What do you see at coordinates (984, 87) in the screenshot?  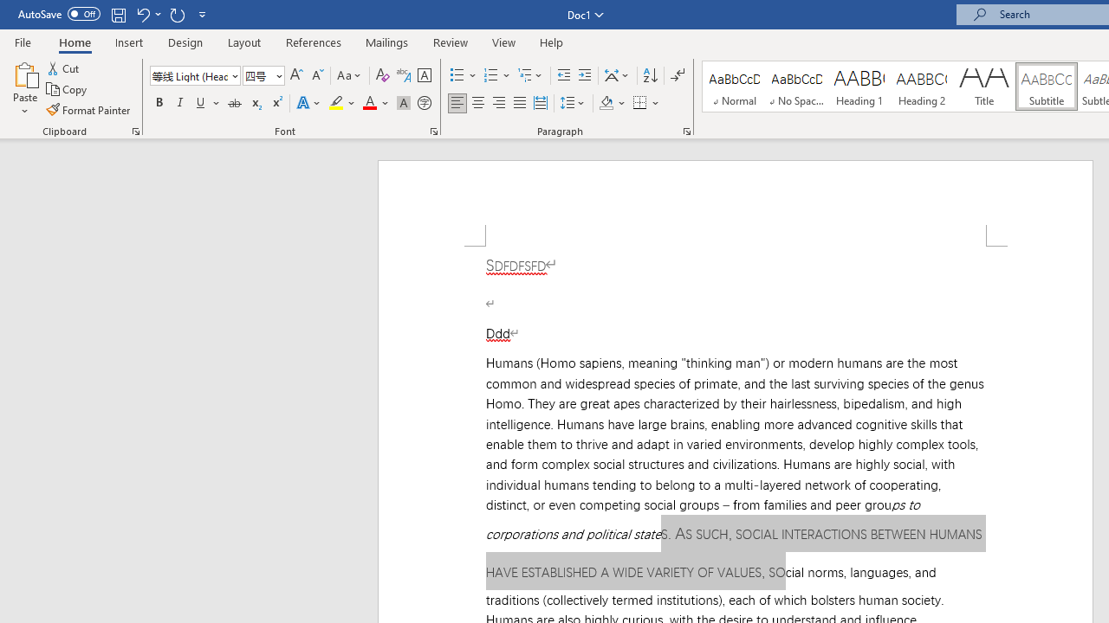 I see `Title` at bounding box center [984, 87].